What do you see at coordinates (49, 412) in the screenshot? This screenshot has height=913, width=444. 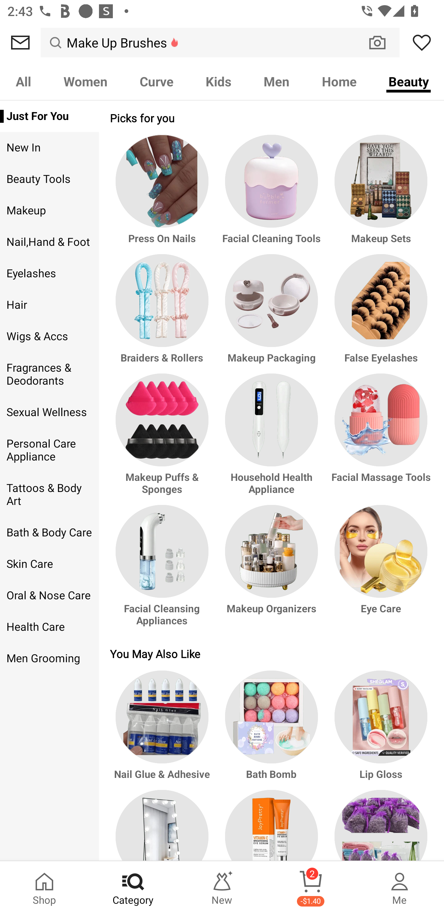 I see `Sexual Wellness` at bounding box center [49, 412].